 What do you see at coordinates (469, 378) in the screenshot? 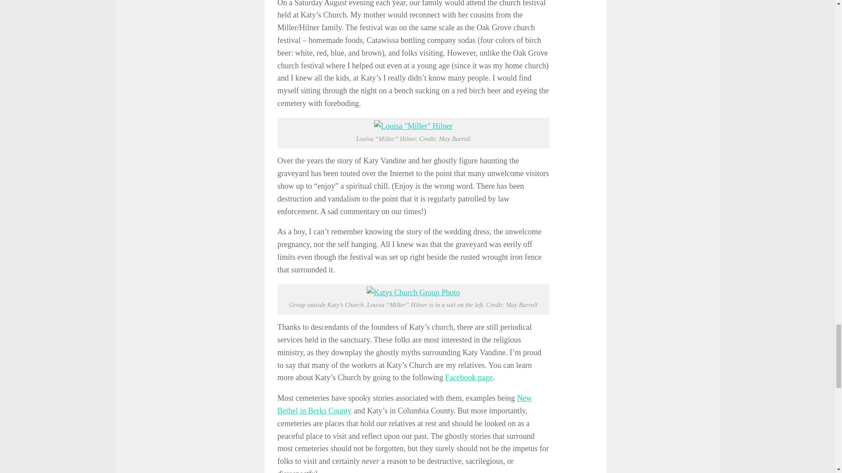
I see `Facebook page` at bounding box center [469, 378].